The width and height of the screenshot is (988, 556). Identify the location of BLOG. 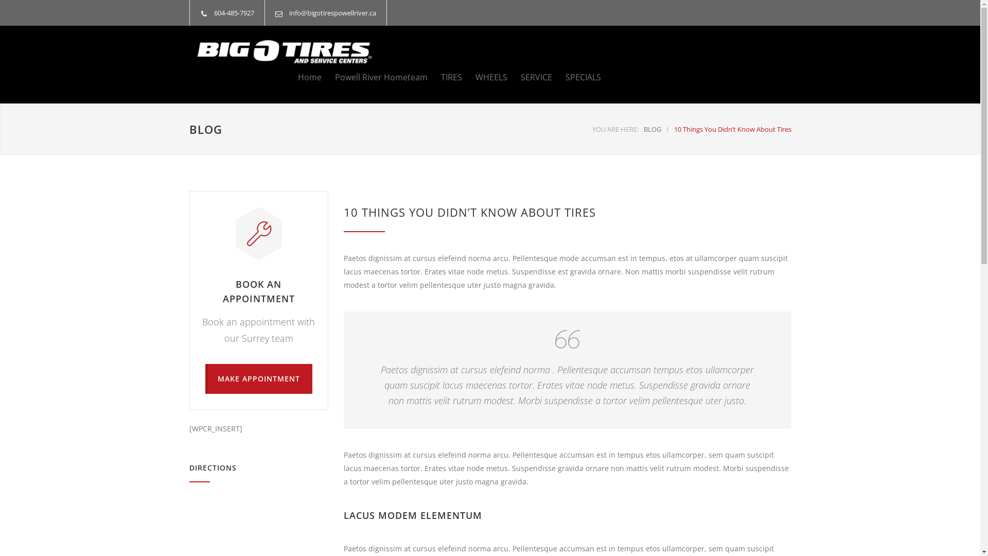
(206, 129).